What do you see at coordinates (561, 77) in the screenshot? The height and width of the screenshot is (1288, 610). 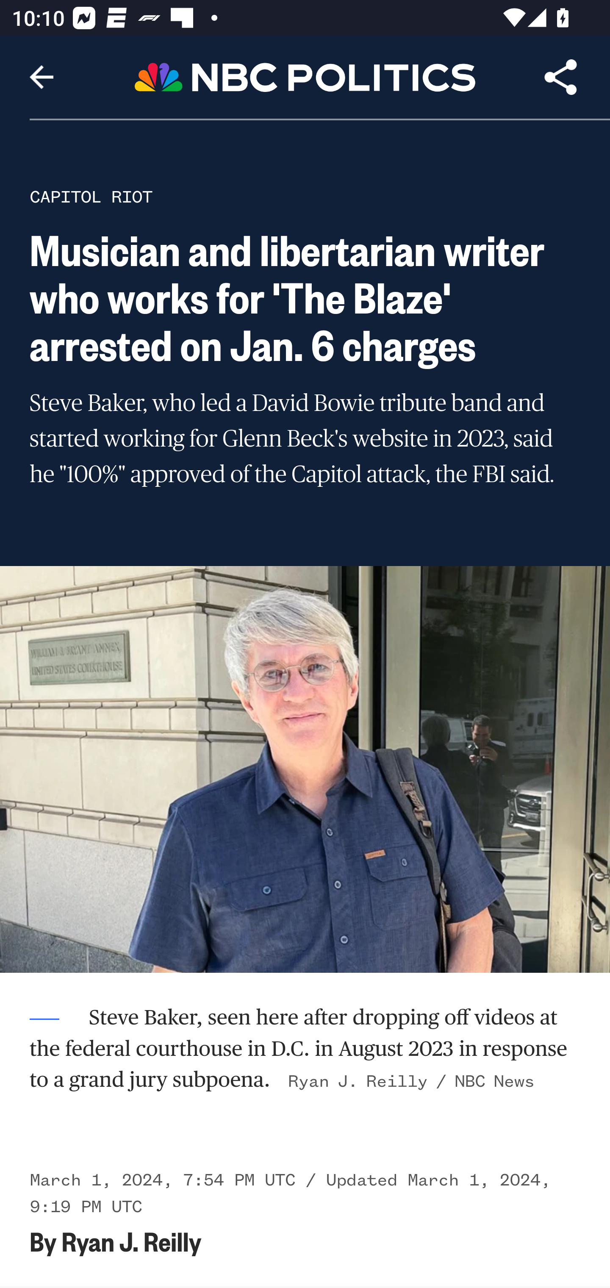 I see `Share Article, button` at bounding box center [561, 77].